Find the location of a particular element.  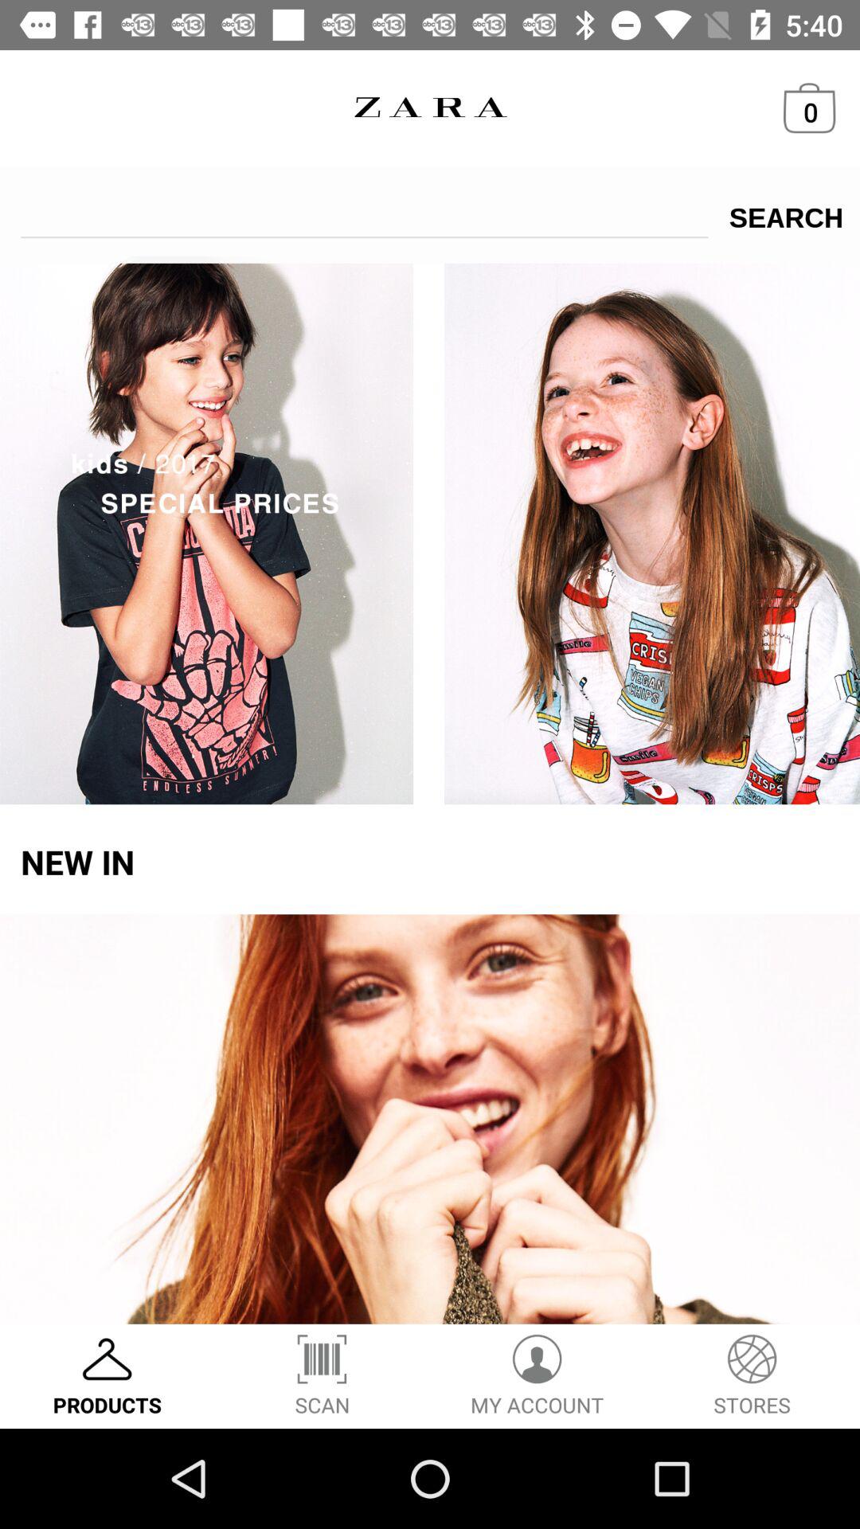

sales for kids items is located at coordinates (430, 530).